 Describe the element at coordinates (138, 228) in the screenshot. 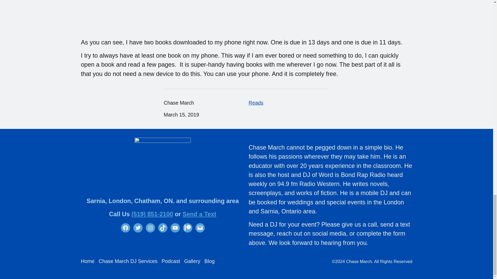

I see `Twitter` at that location.